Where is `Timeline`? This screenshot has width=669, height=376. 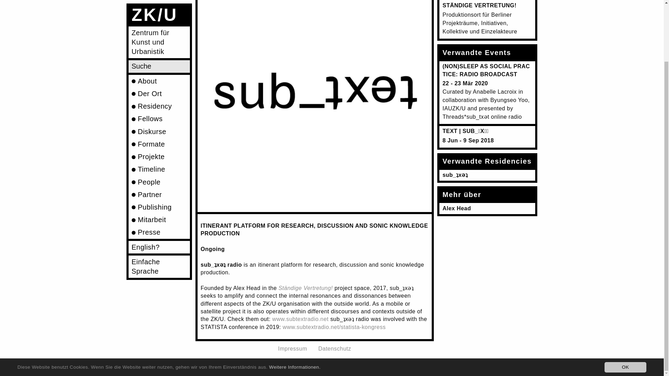 Timeline is located at coordinates (159, 101).